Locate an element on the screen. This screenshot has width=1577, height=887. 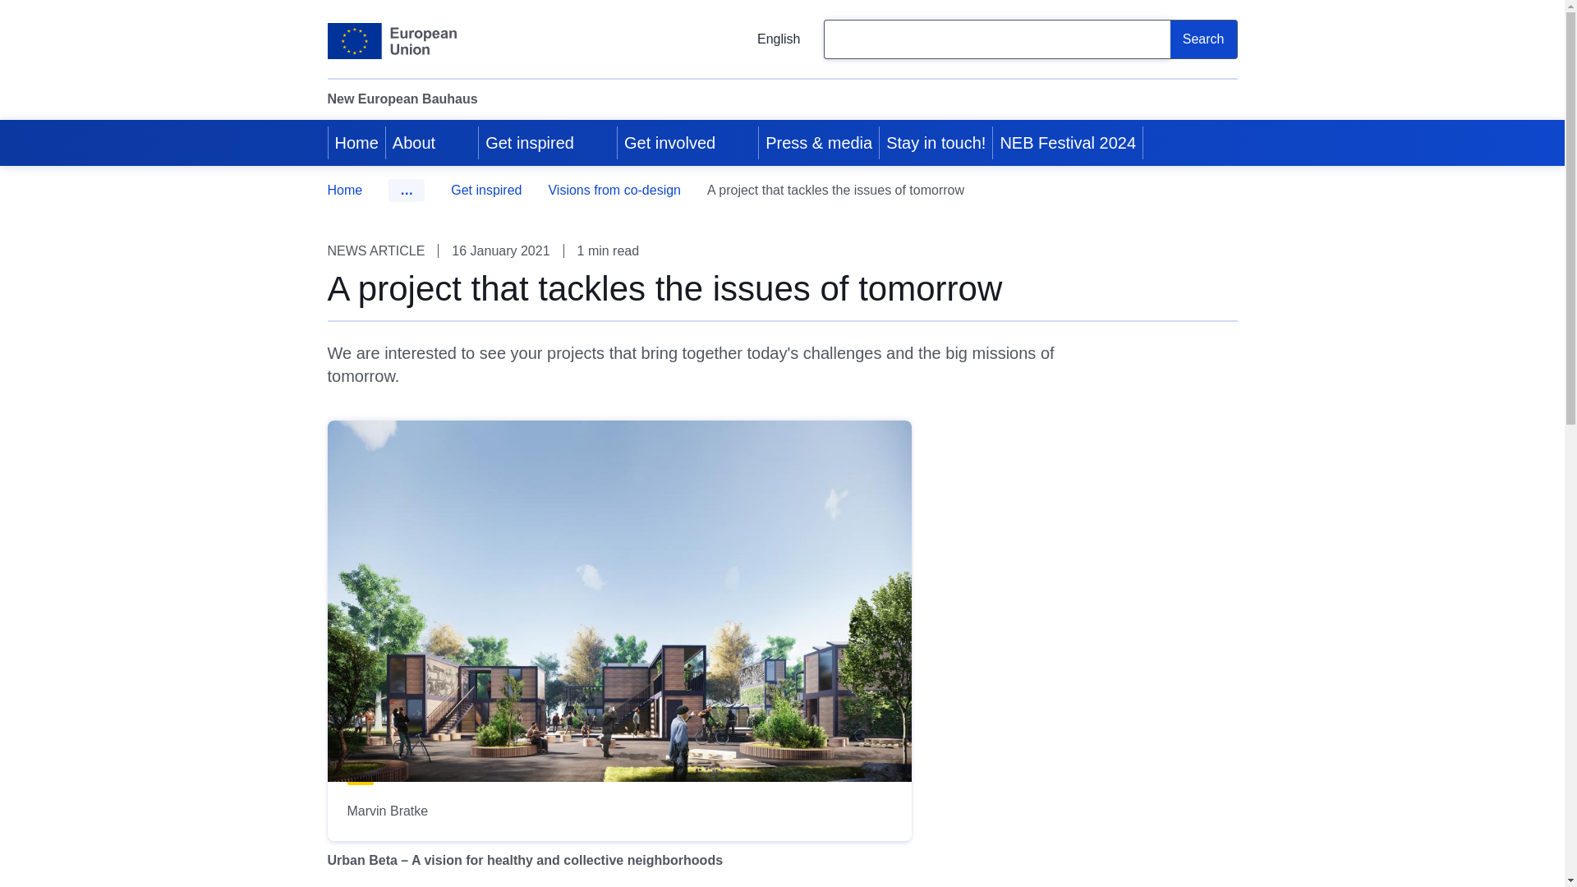
Home is located at coordinates (356, 142).